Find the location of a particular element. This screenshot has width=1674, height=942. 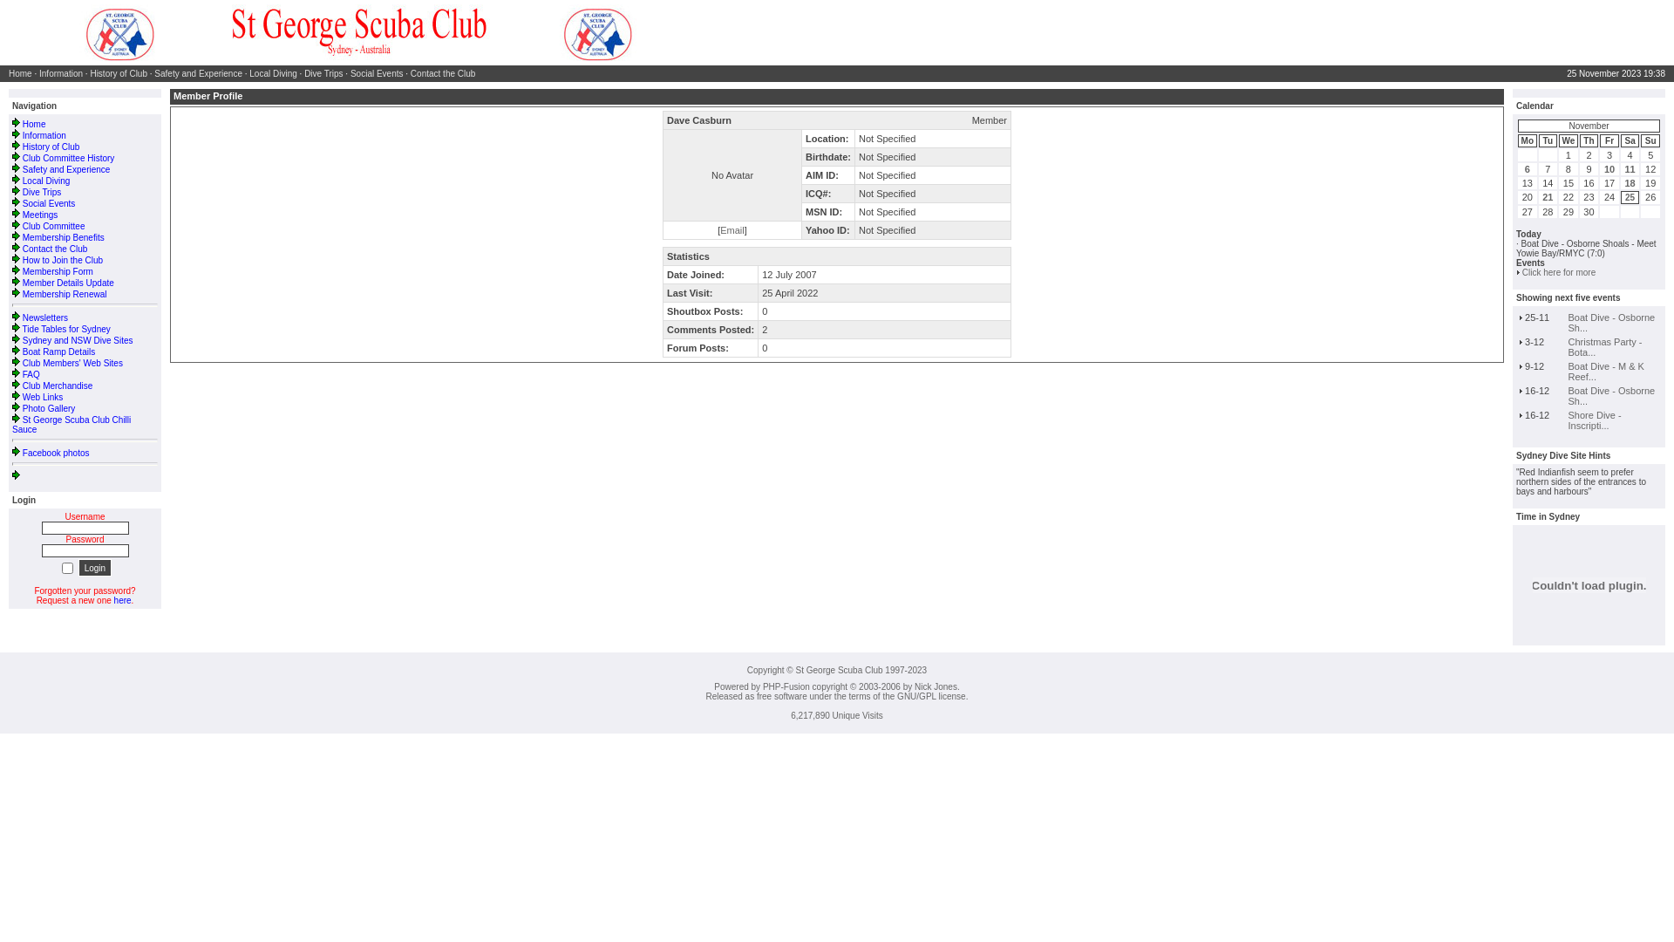

Shore Dive - Inscripti... is located at coordinates (1596, 420).